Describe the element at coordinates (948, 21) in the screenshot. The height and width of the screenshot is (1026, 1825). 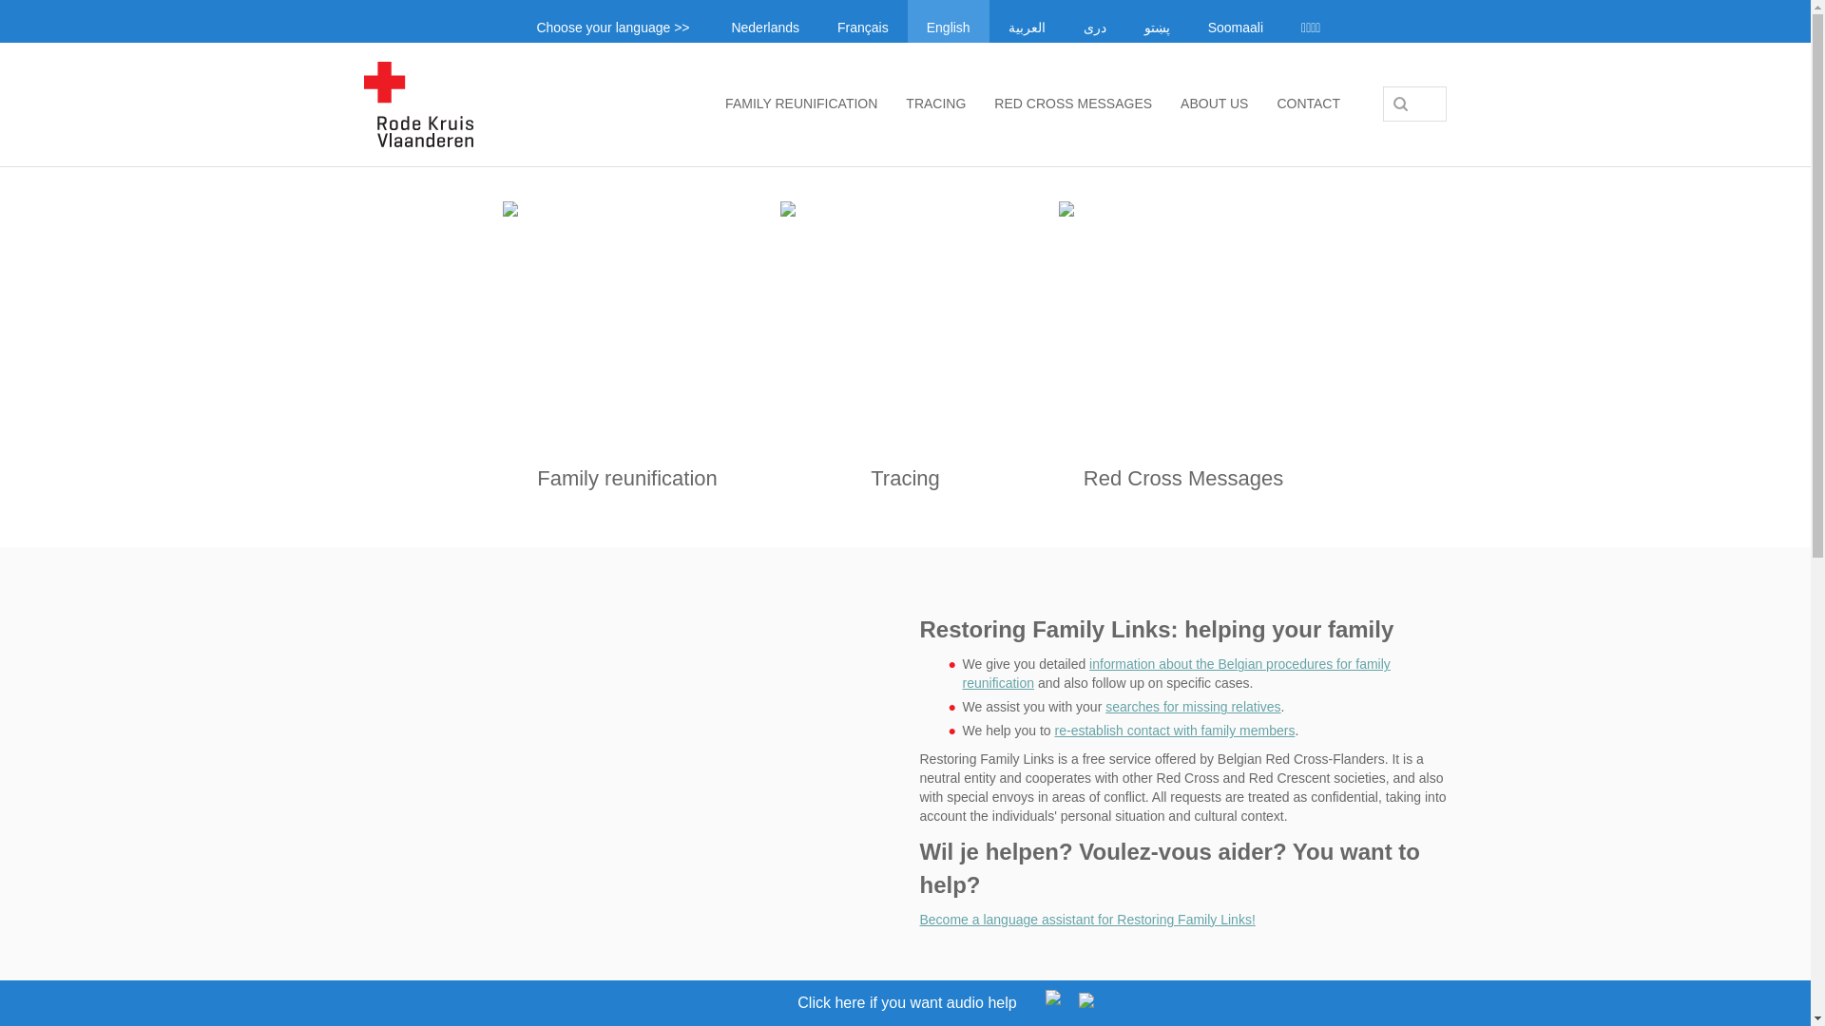
I see `English` at that location.